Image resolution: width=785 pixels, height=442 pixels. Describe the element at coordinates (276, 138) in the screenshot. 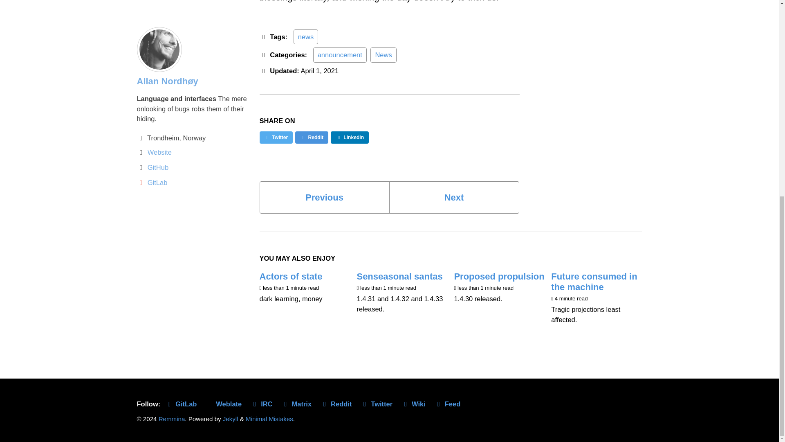

I see `Share on Twitter` at that location.